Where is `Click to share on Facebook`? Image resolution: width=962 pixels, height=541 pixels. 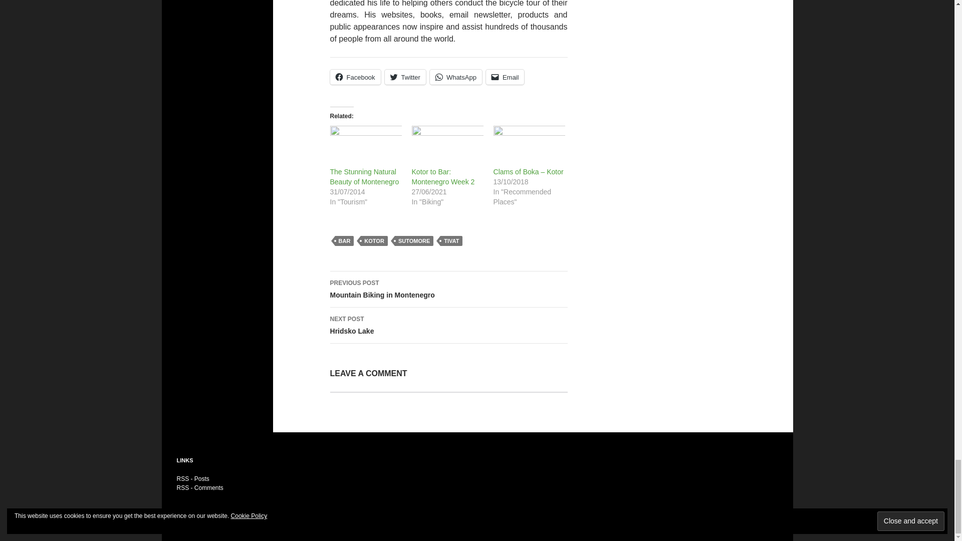
Click to share on Facebook is located at coordinates (355, 77).